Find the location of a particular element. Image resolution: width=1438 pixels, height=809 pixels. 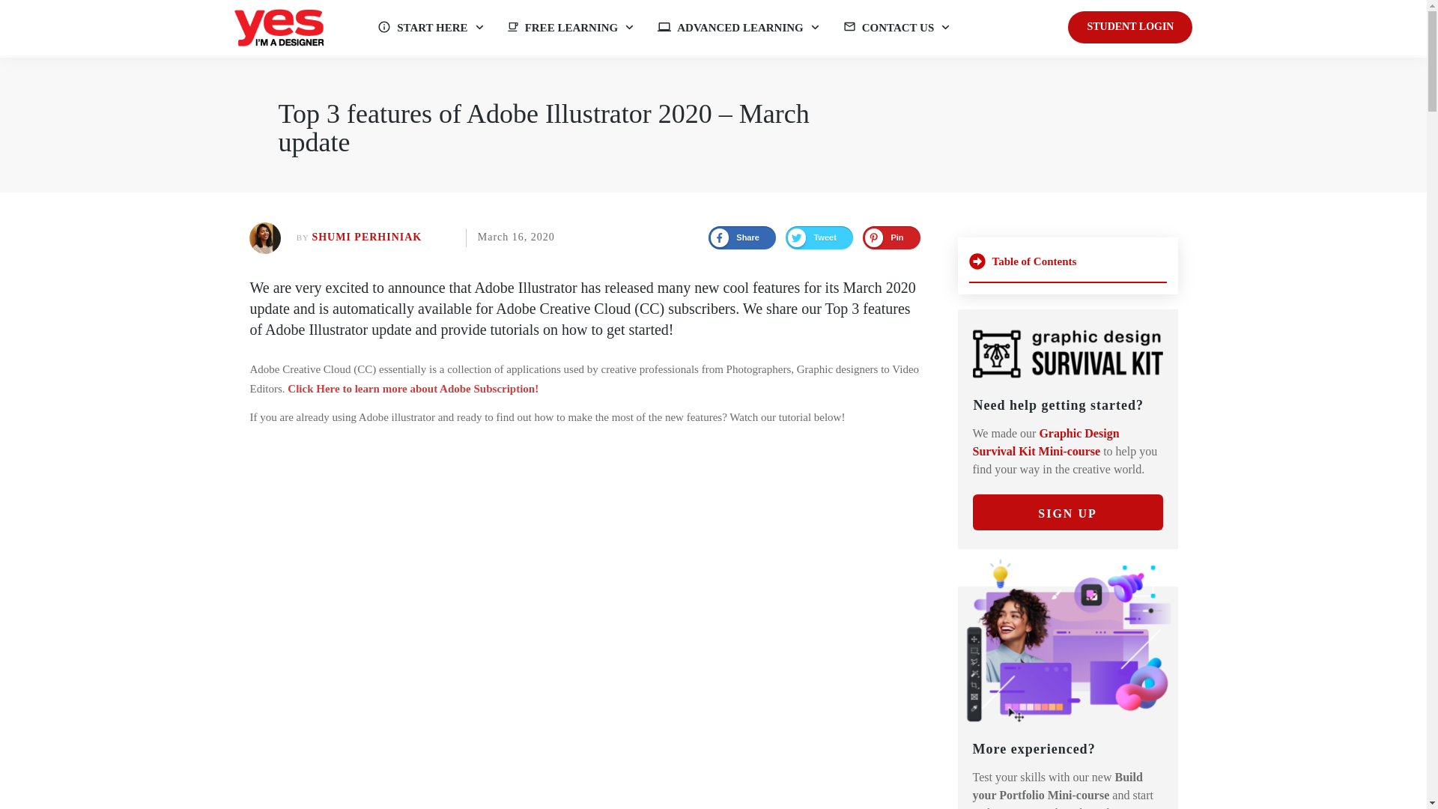

START HERE is located at coordinates (431, 27).